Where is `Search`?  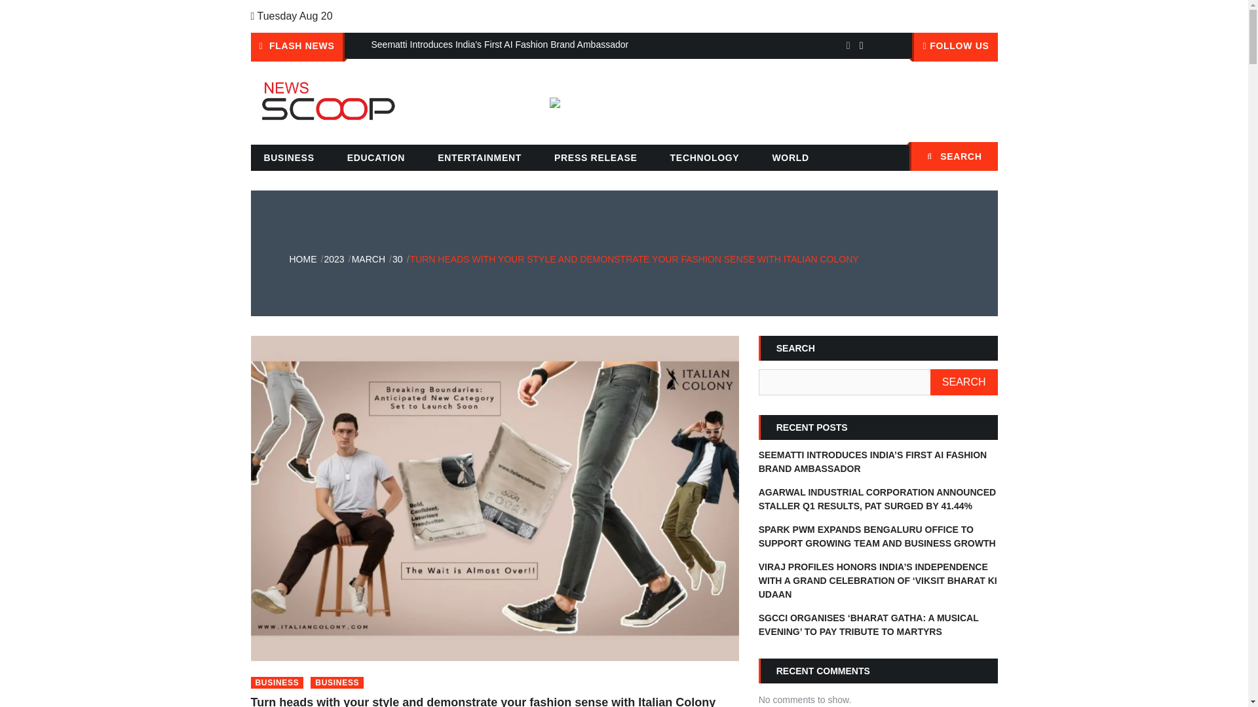 Search is located at coordinates (981, 158).